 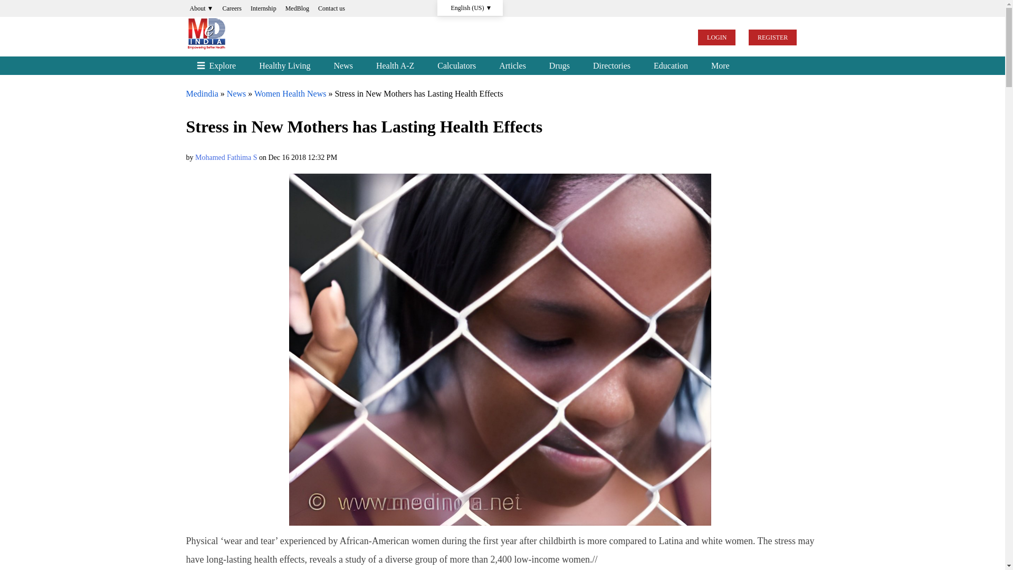 What do you see at coordinates (232, 8) in the screenshot?
I see `Careers` at bounding box center [232, 8].